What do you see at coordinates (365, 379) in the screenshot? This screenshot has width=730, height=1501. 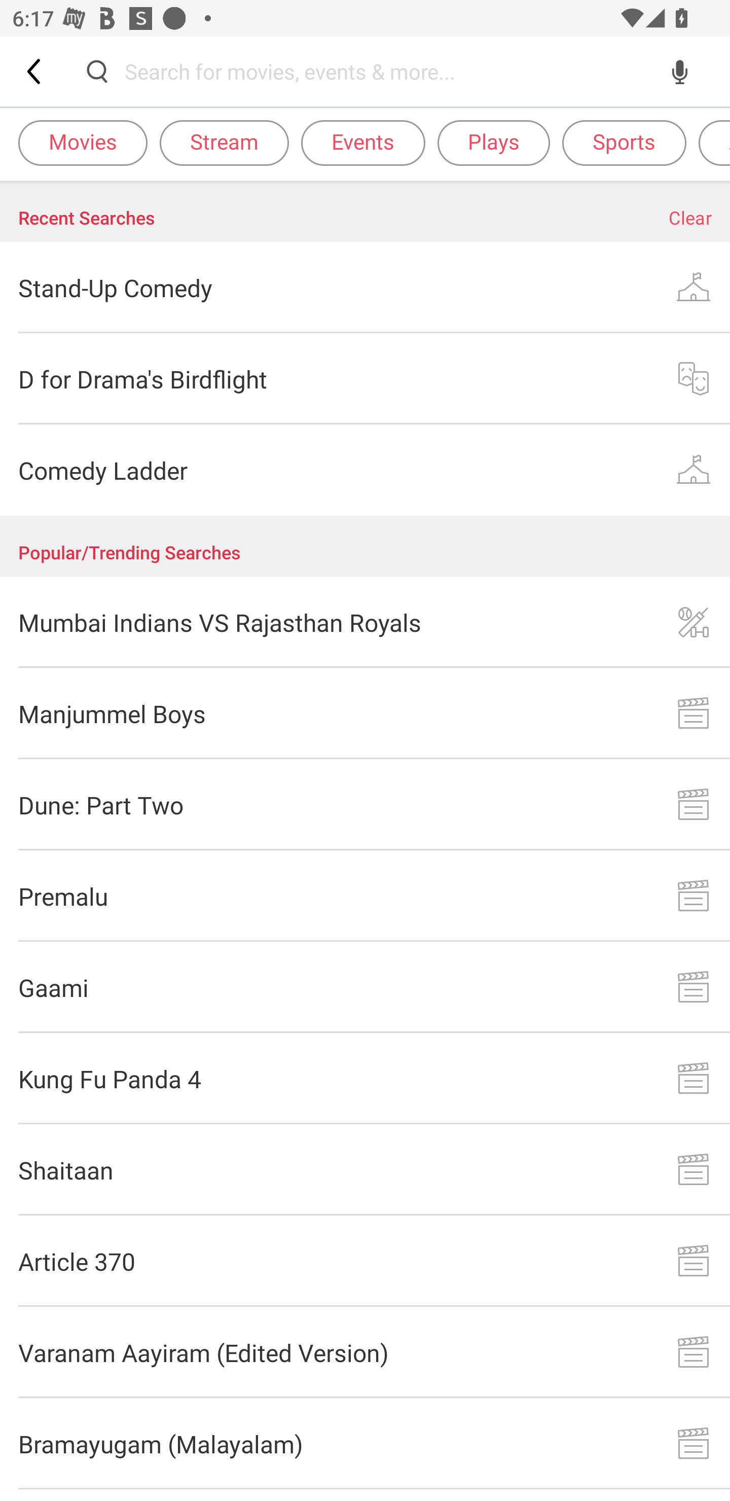 I see `D for Drama's Birdflight` at bounding box center [365, 379].